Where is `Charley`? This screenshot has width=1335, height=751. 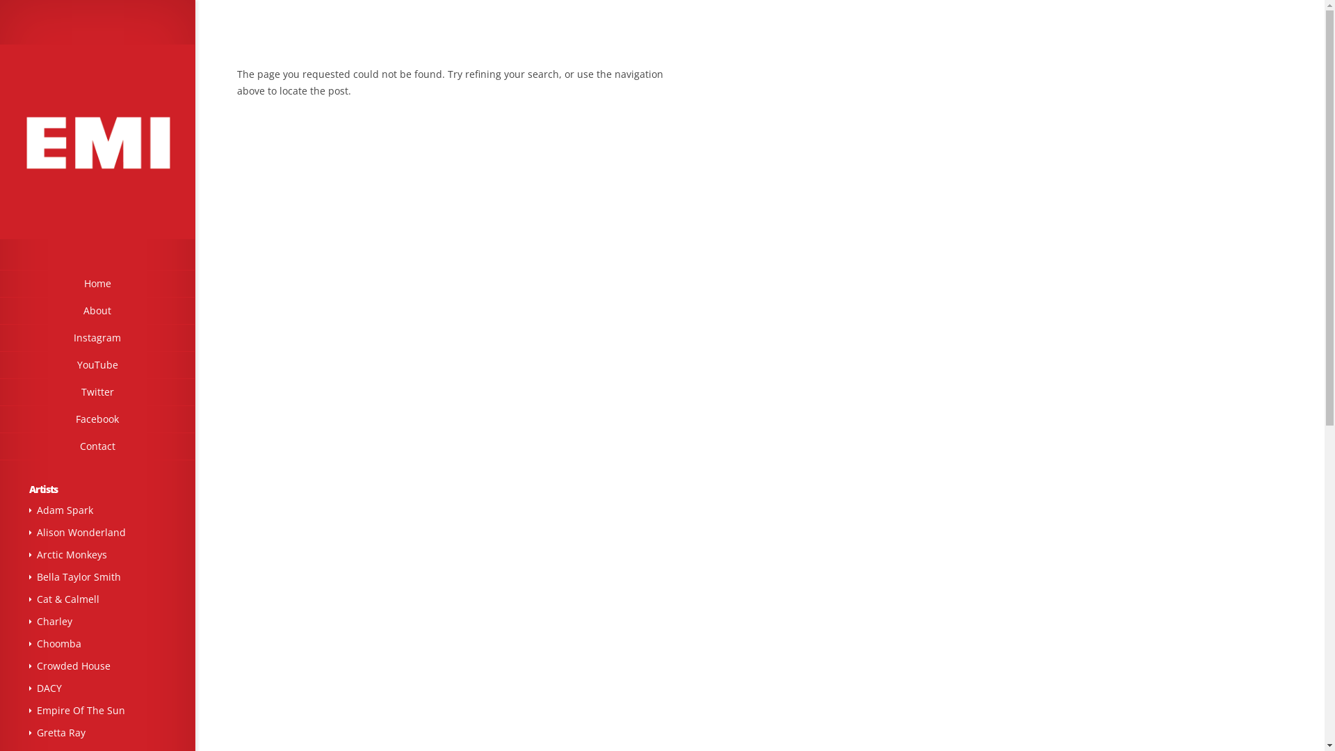 Charley is located at coordinates (54, 622).